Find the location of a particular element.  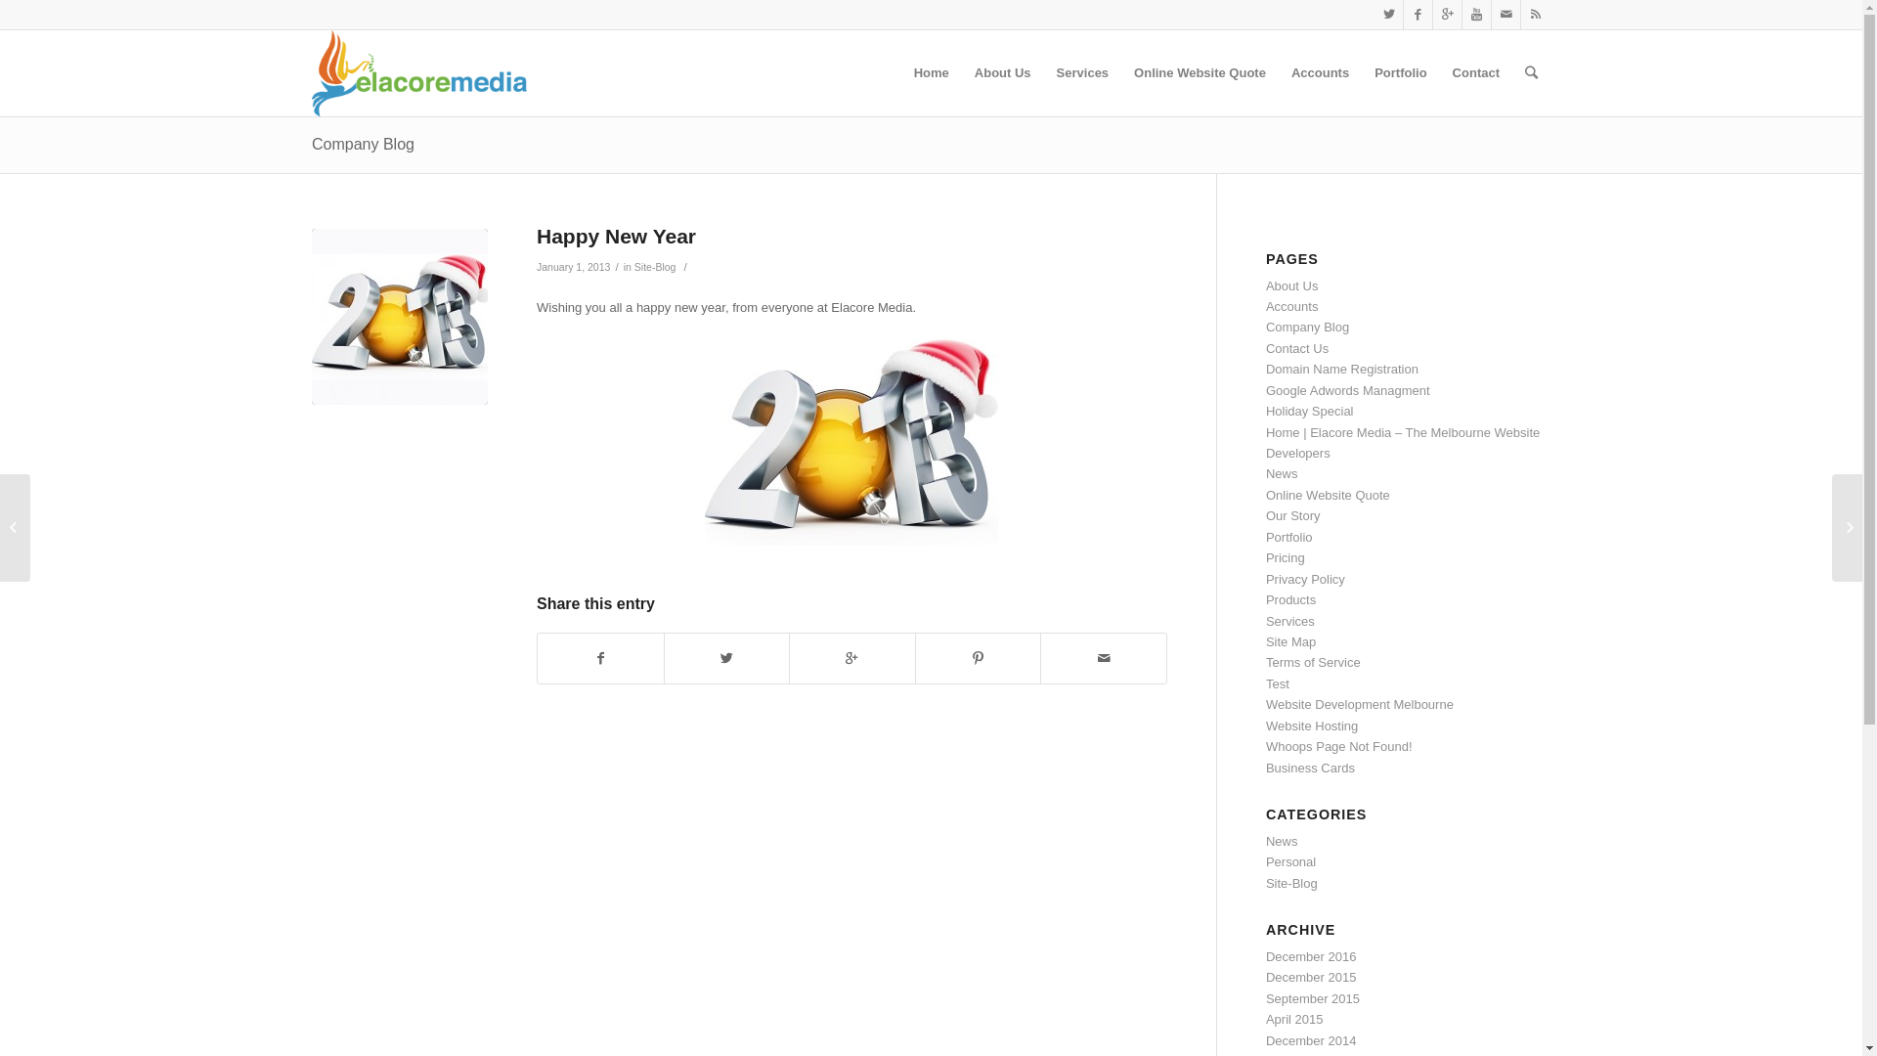

Rss is located at coordinates (1536, 15).